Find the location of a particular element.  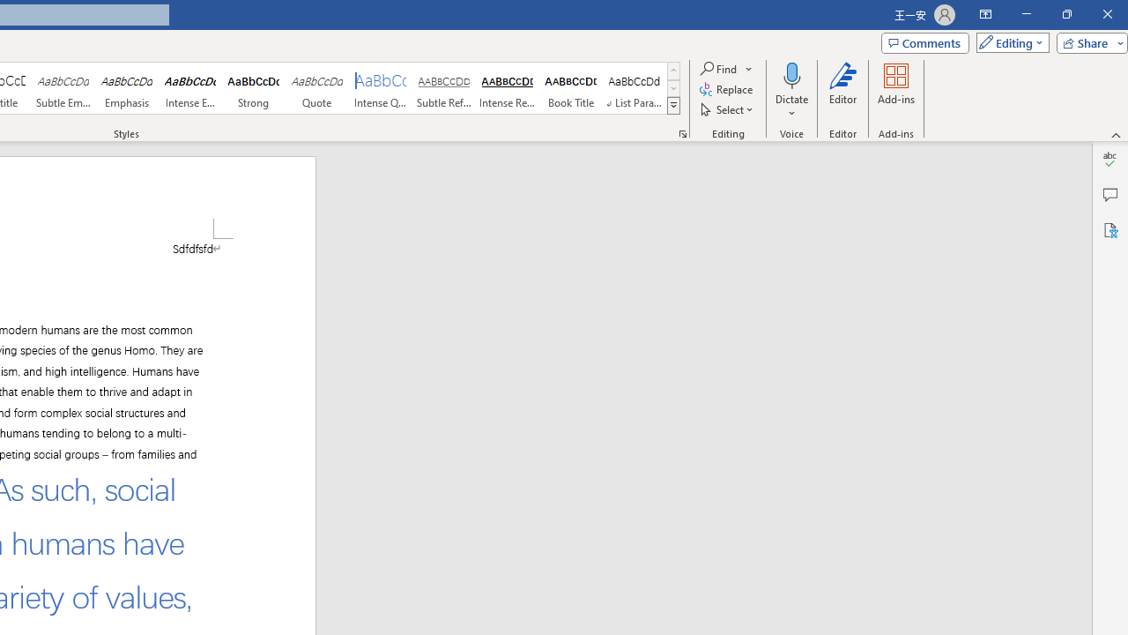

Quote is located at coordinates (316, 88).